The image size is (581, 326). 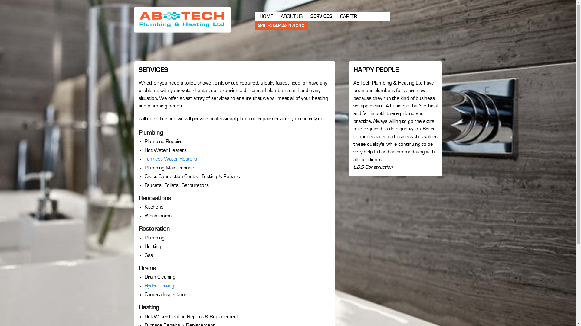 I want to click on CONTACT, so click(x=268, y=25).